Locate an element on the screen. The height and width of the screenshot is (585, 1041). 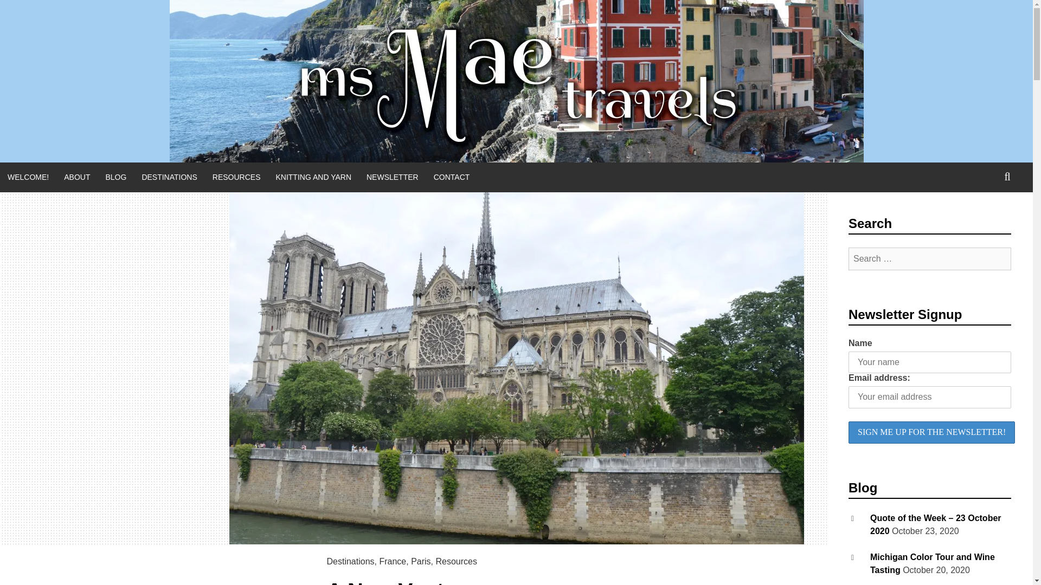
SEARCH is located at coordinates (1007, 177).